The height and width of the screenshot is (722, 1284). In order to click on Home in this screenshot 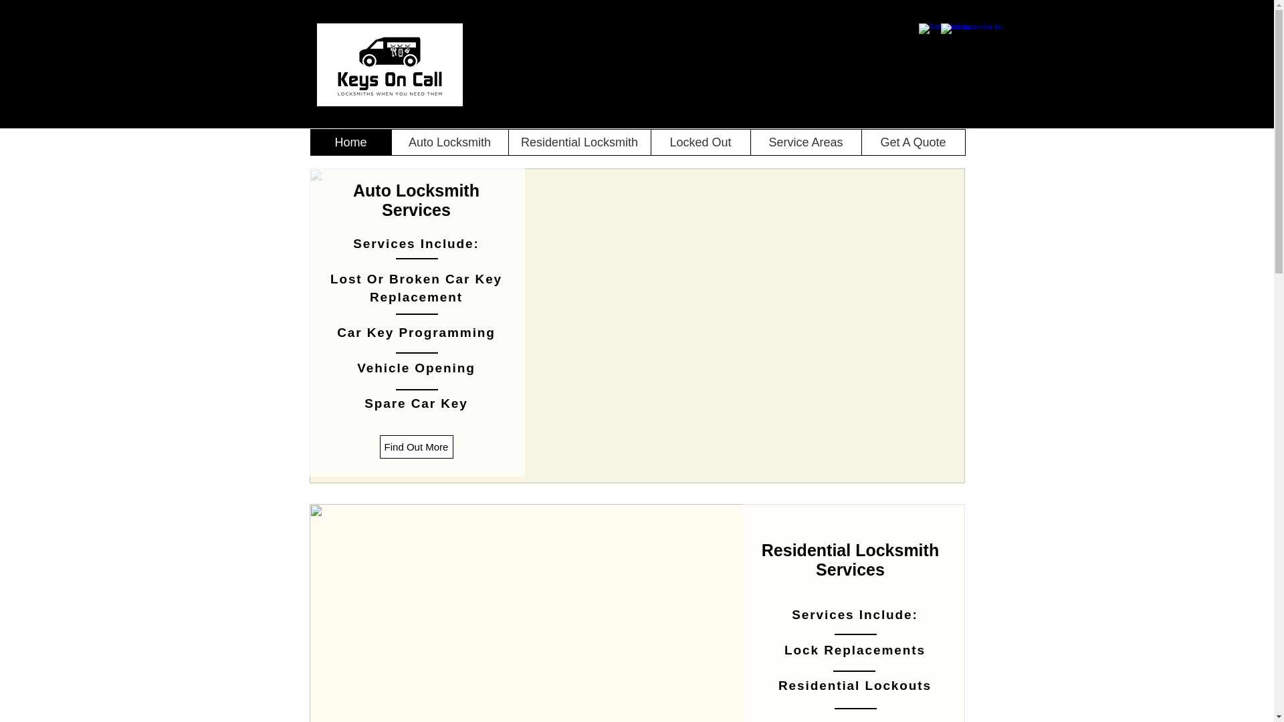, I will do `click(350, 142)`.